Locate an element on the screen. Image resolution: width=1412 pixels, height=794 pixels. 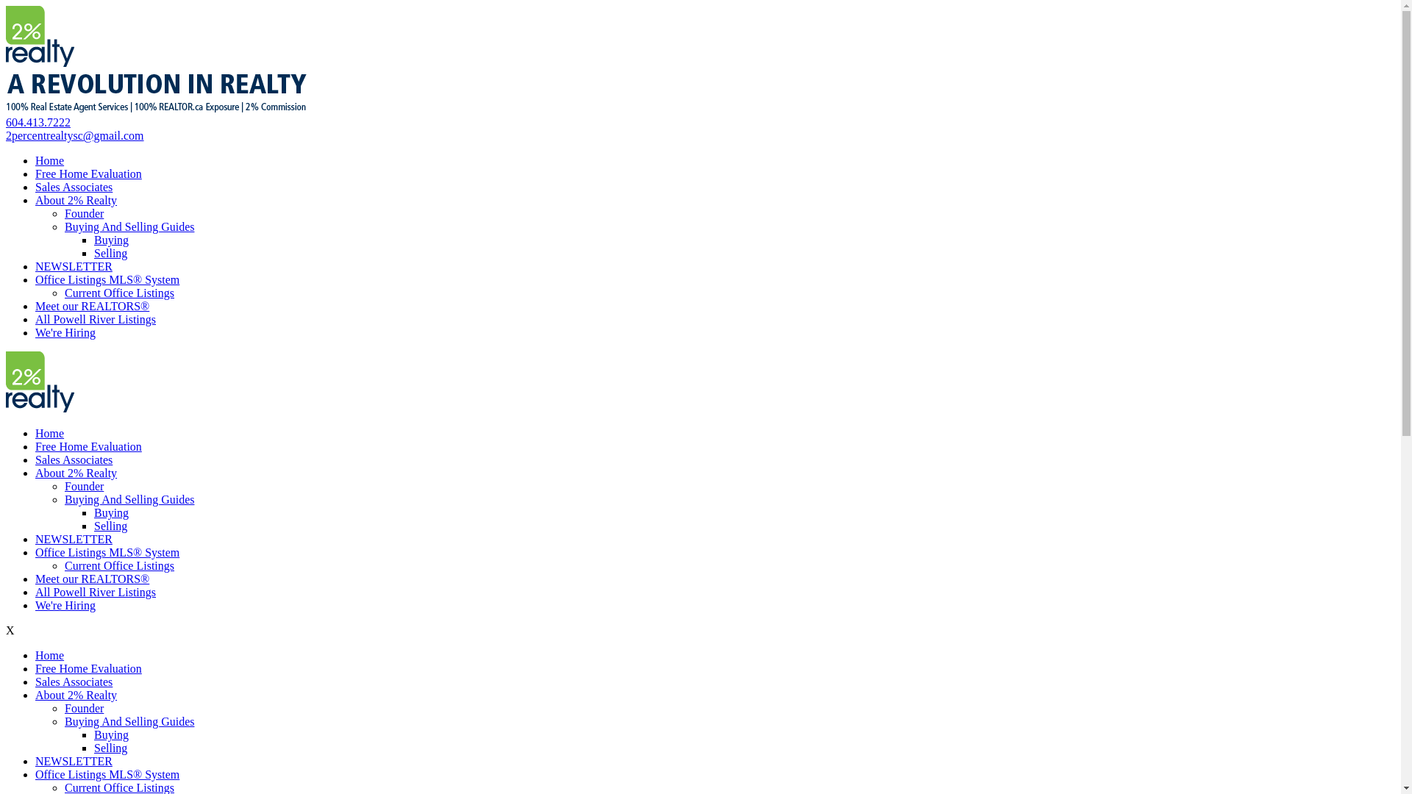
Selling is located at coordinates (110, 253).